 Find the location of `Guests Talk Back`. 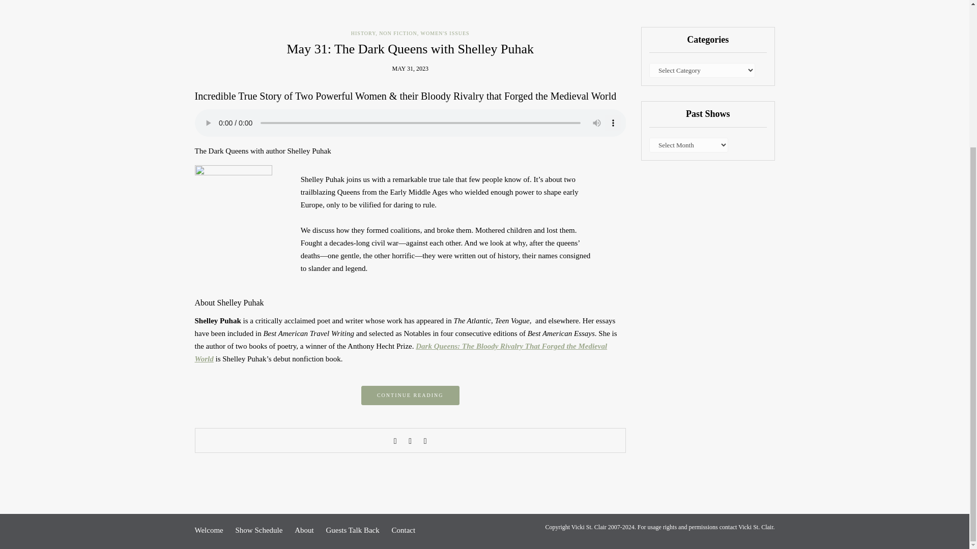

Guests Talk Back is located at coordinates (352, 530).